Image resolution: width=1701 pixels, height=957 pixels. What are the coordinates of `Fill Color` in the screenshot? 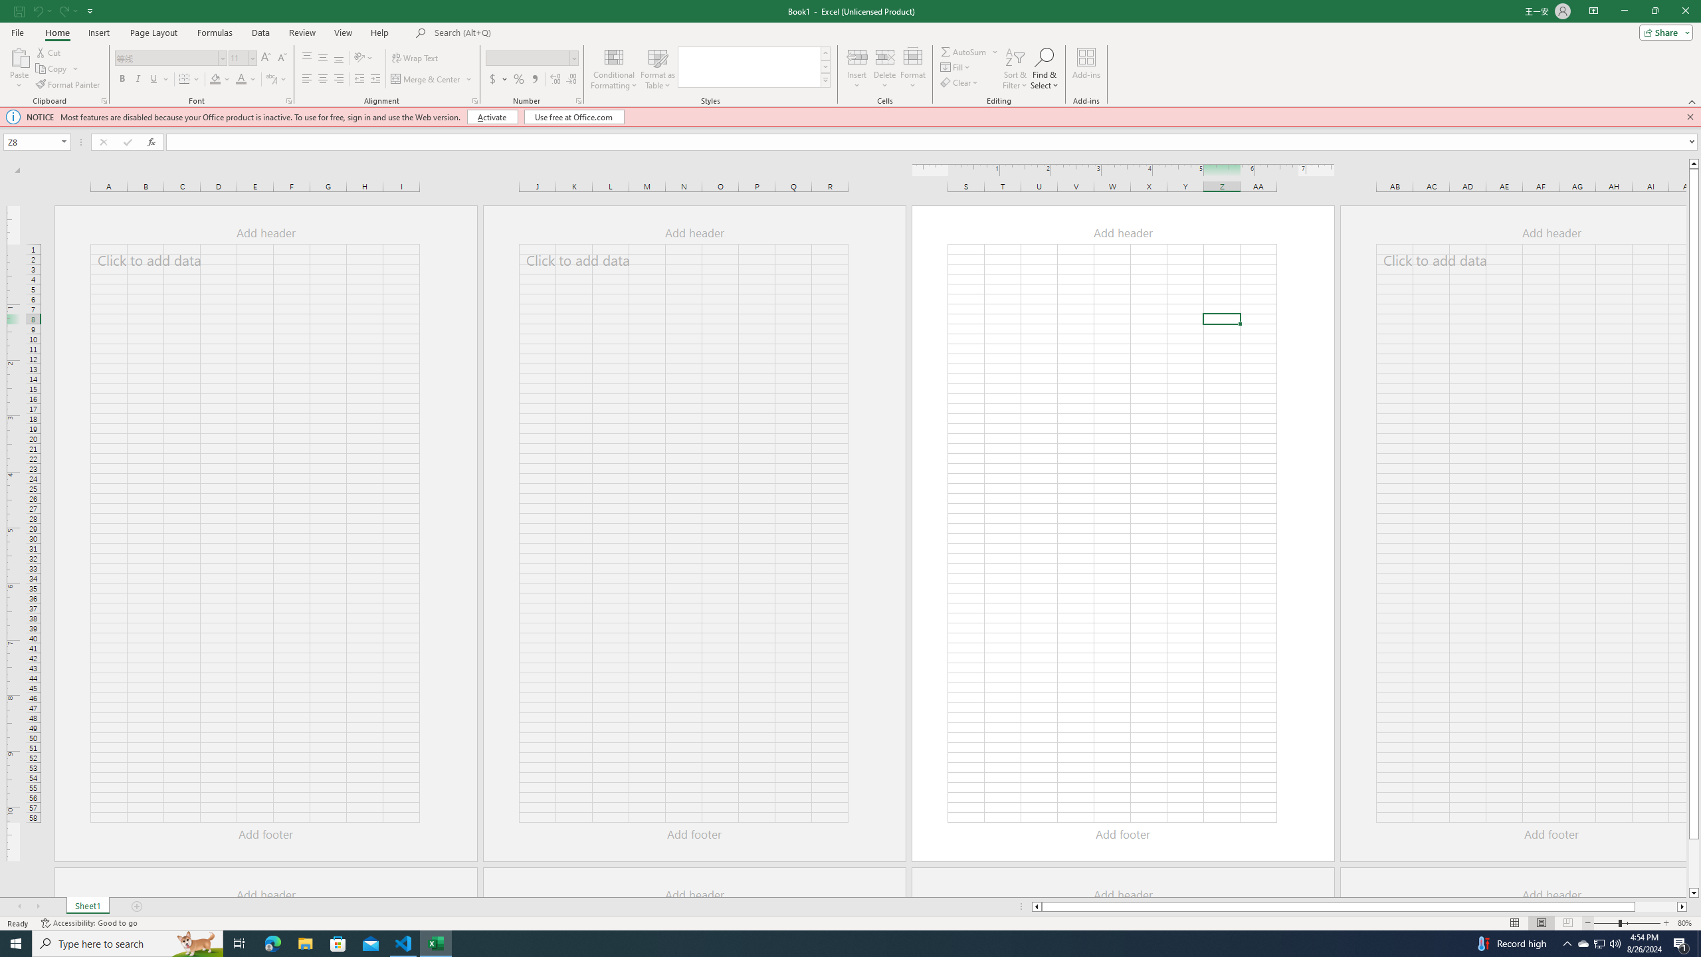 It's located at (220, 80).